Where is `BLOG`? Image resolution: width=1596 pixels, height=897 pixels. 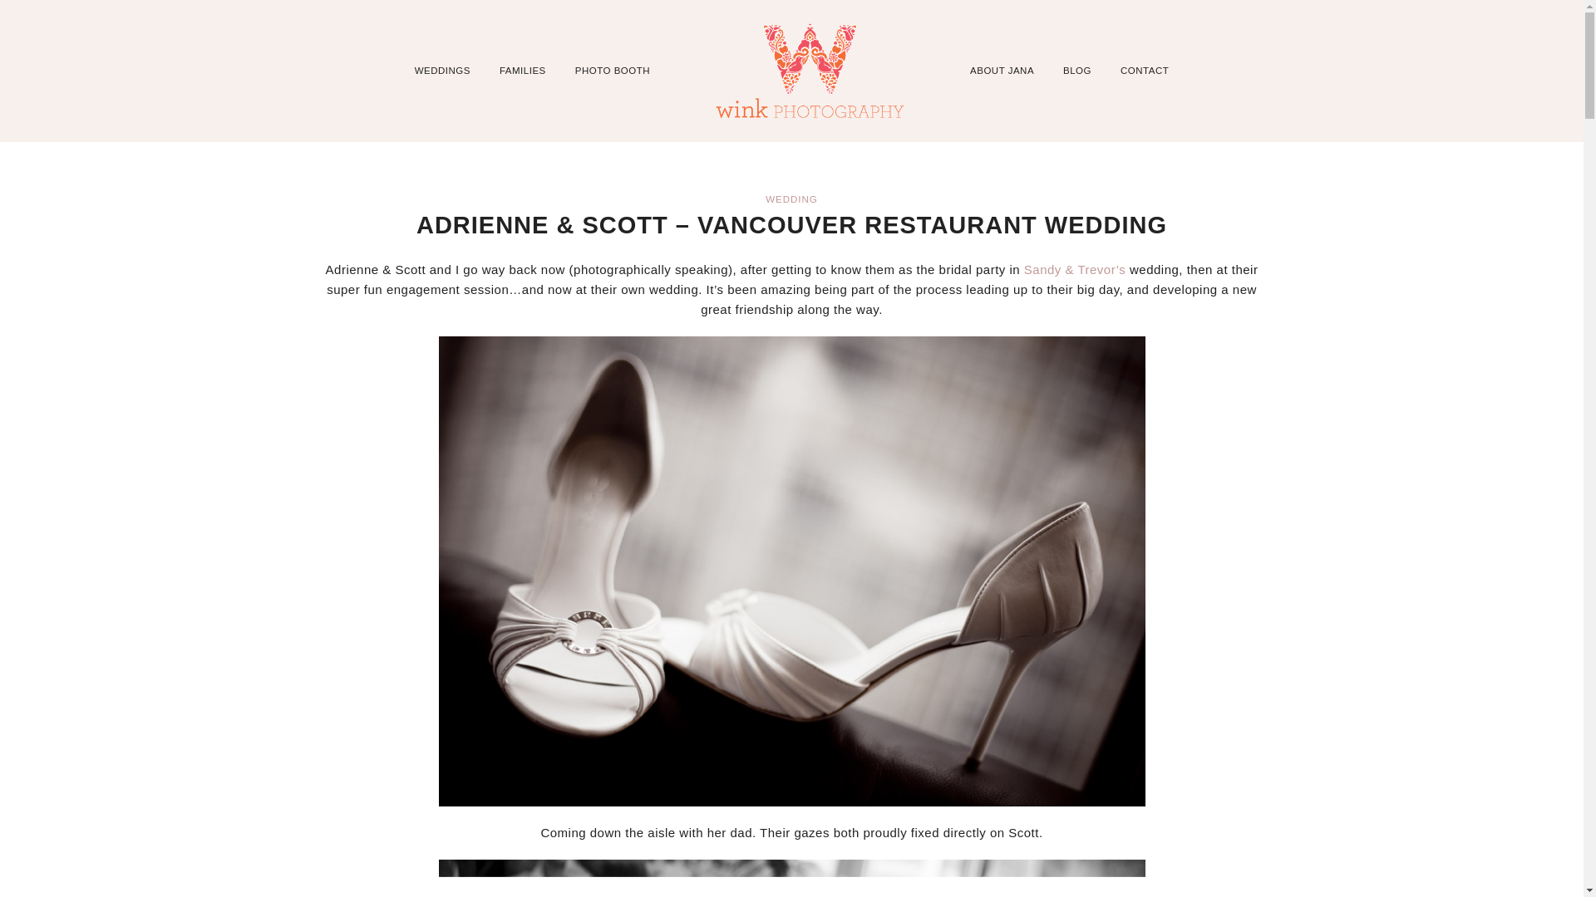
BLOG is located at coordinates (1077, 70).